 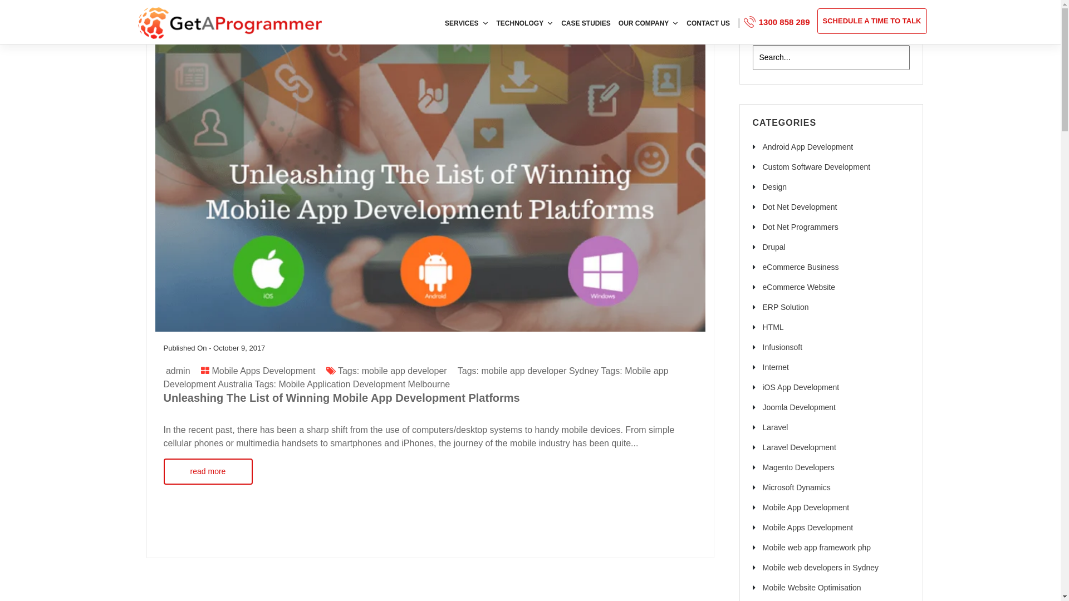 What do you see at coordinates (263, 371) in the screenshot?
I see `Mobile Apps Development` at bounding box center [263, 371].